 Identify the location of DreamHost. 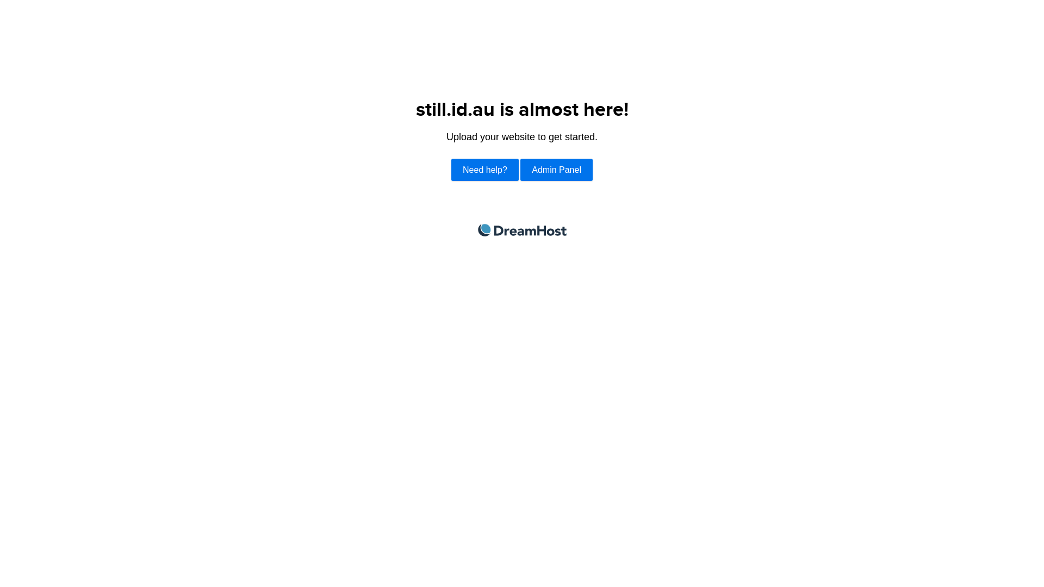
(522, 230).